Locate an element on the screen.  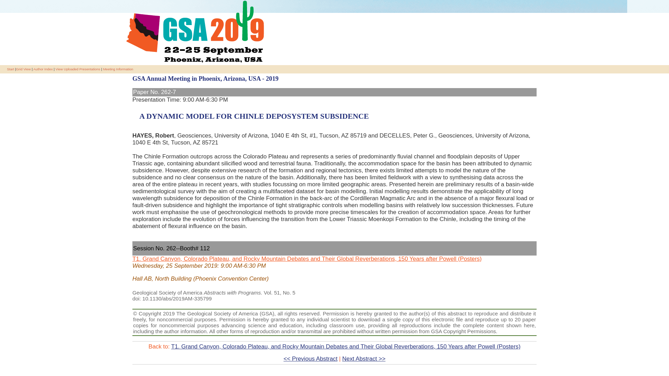
Author Index is located at coordinates (43, 69).